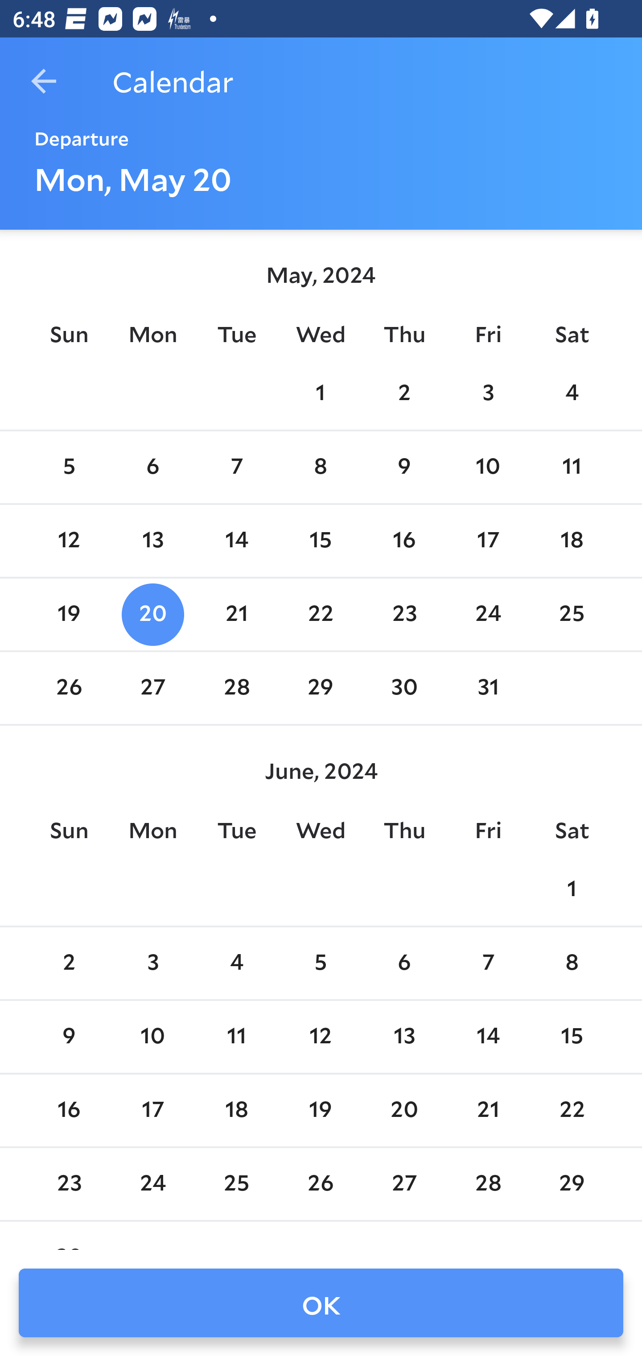 The height and width of the screenshot is (1356, 642). What do you see at coordinates (321, 689) in the screenshot?
I see `29` at bounding box center [321, 689].